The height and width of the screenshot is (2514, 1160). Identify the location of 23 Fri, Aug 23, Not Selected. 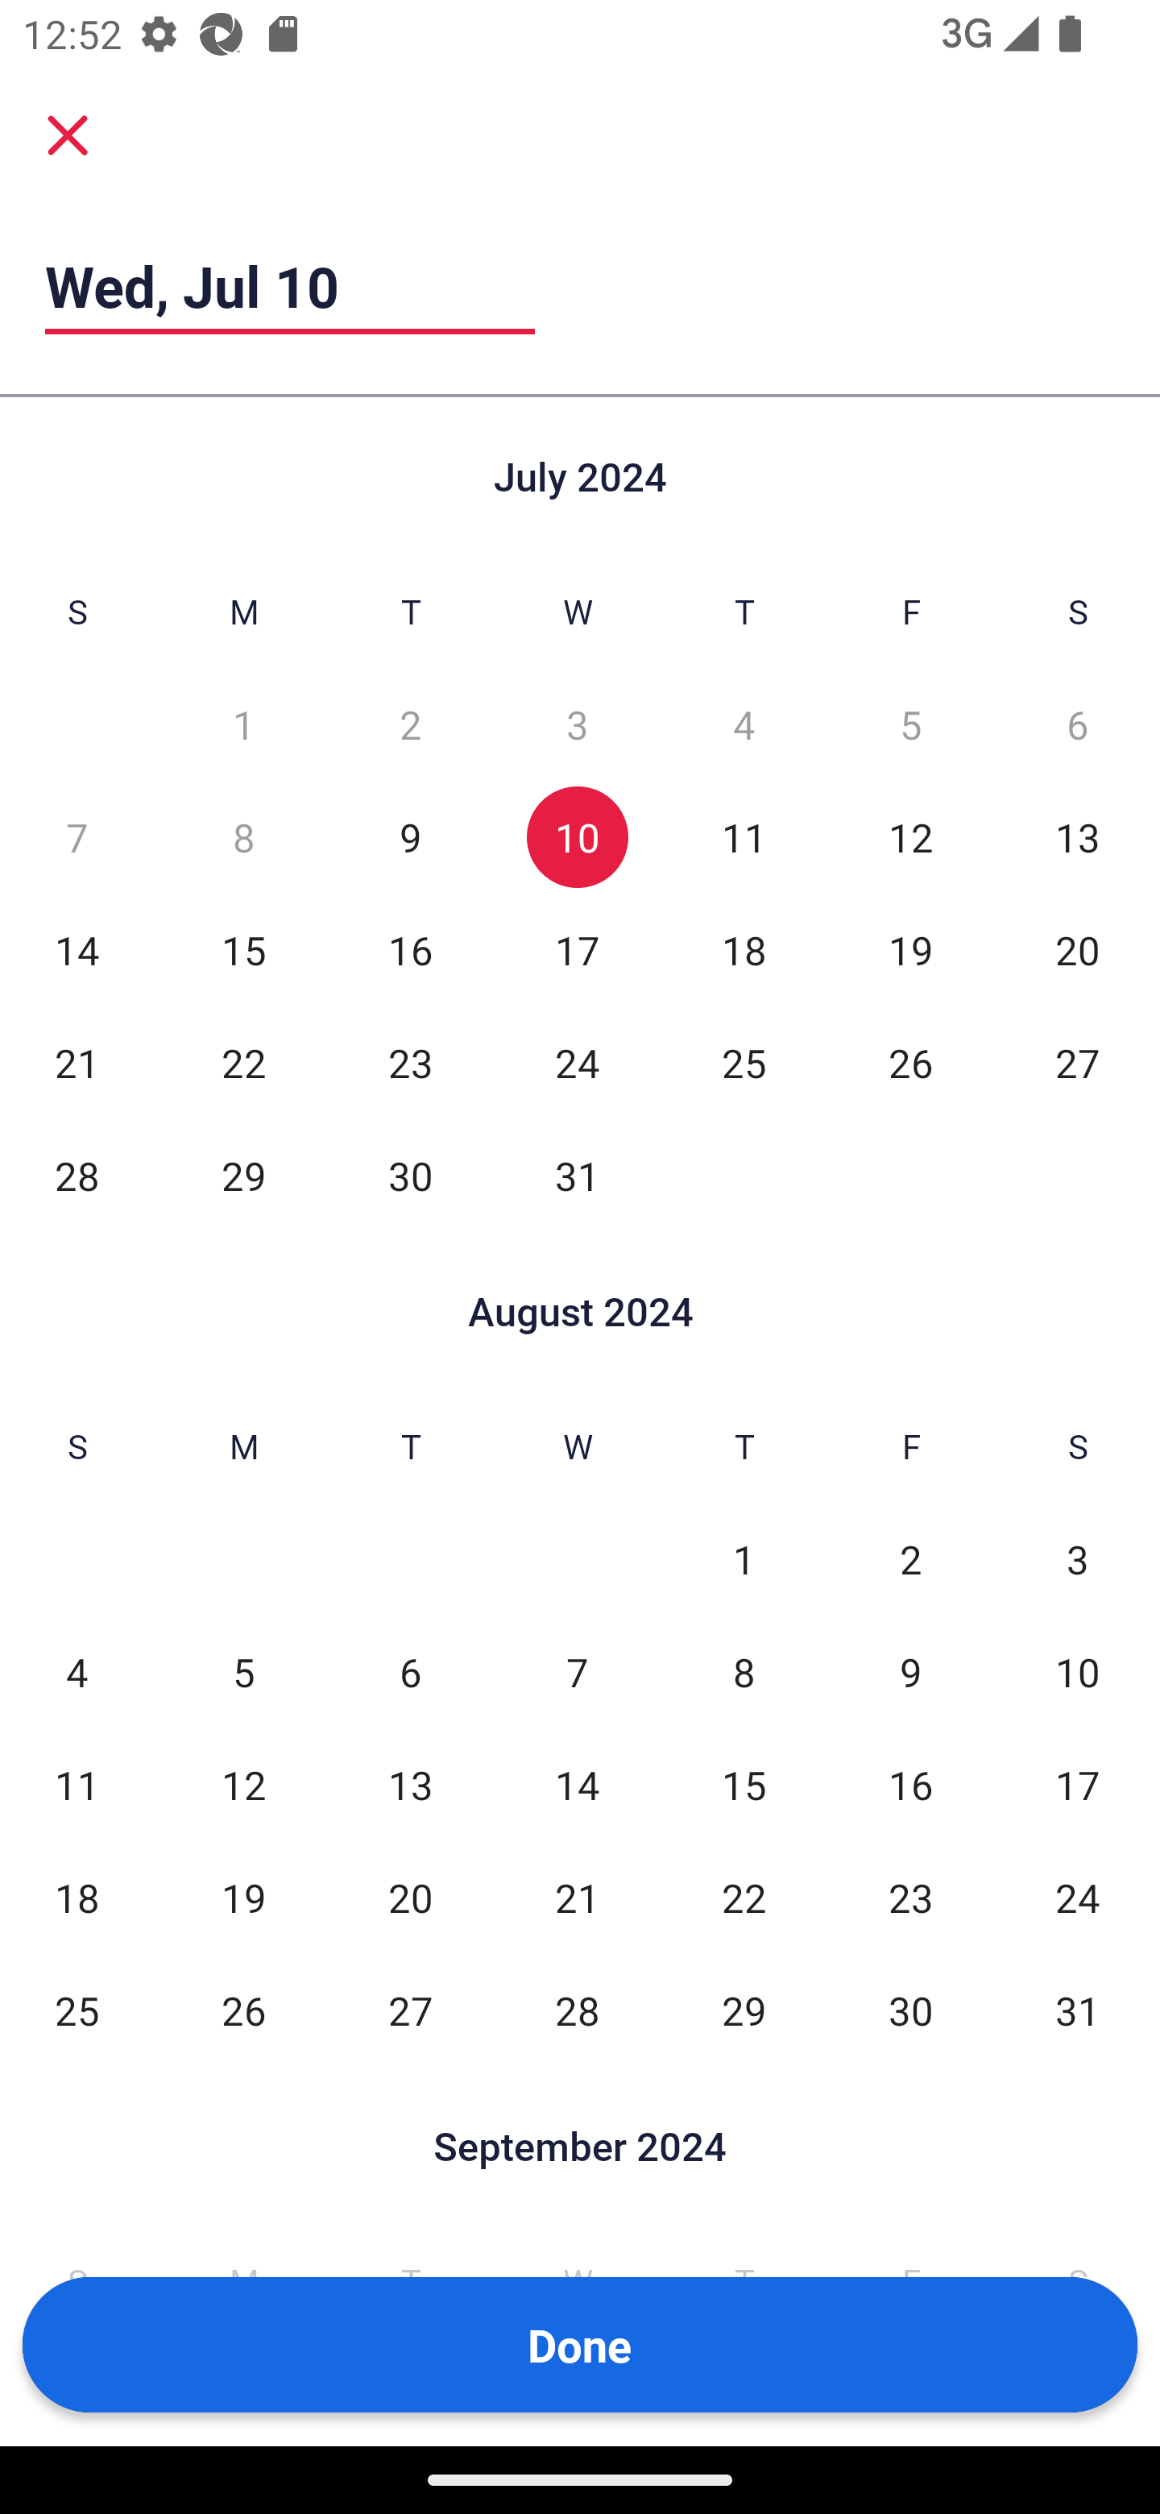
(910, 1897).